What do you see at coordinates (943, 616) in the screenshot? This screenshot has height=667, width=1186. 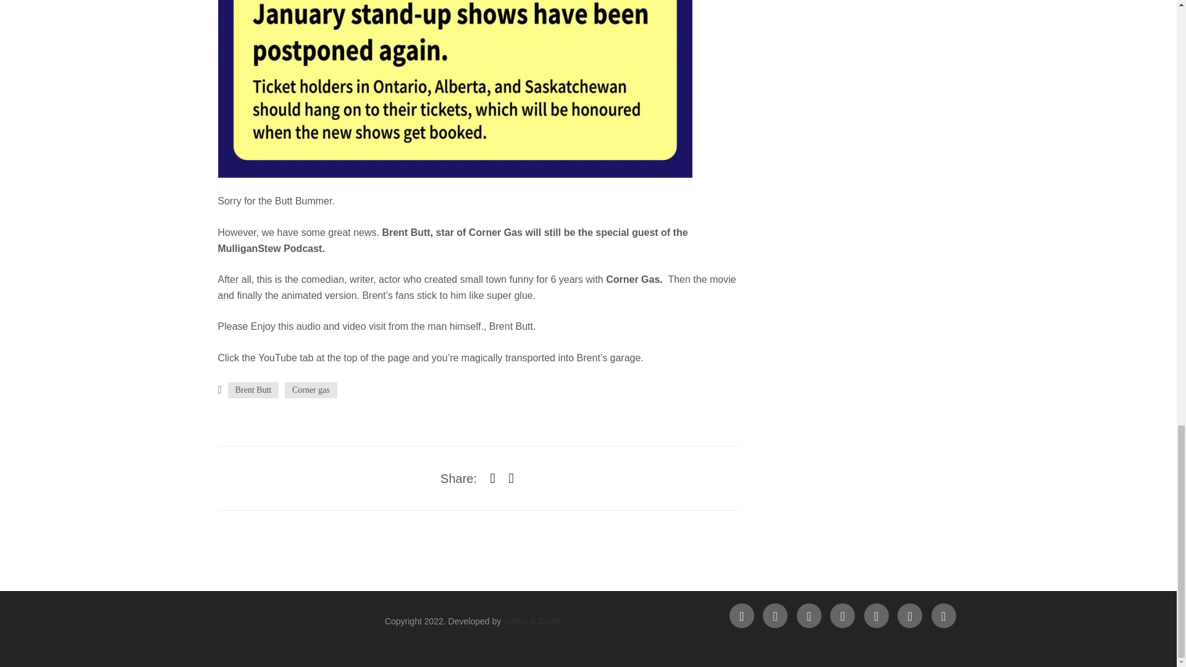 I see `Email` at bounding box center [943, 616].